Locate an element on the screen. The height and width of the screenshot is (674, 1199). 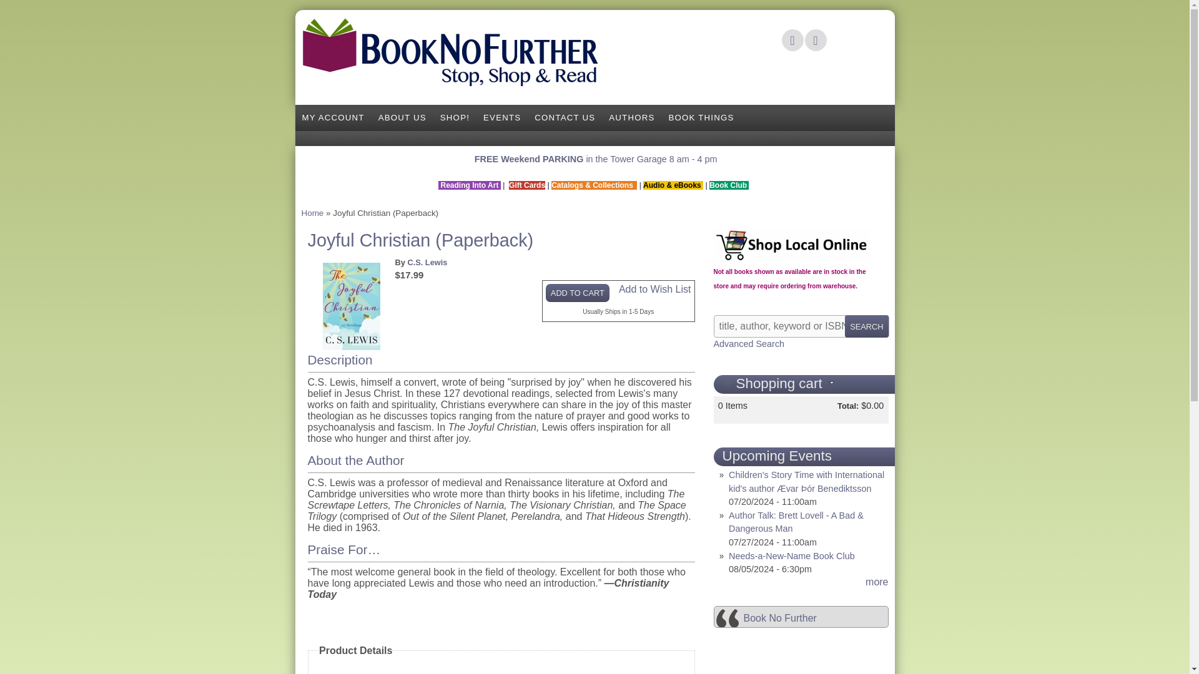
Programs, services, ideas and lists is located at coordinates (701, 117).